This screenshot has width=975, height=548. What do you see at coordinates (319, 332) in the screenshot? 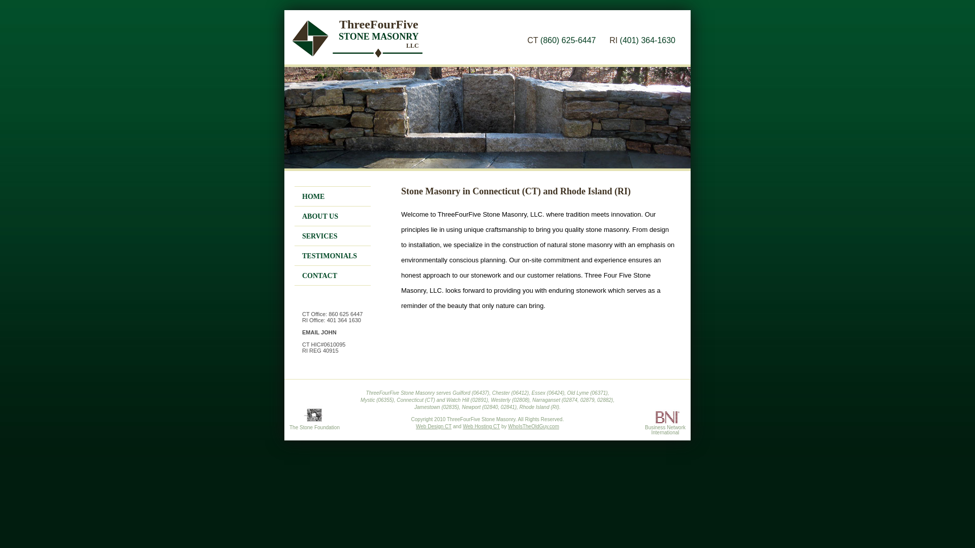
I see `EMAIL JOHN` at bounding box center [319, 332].